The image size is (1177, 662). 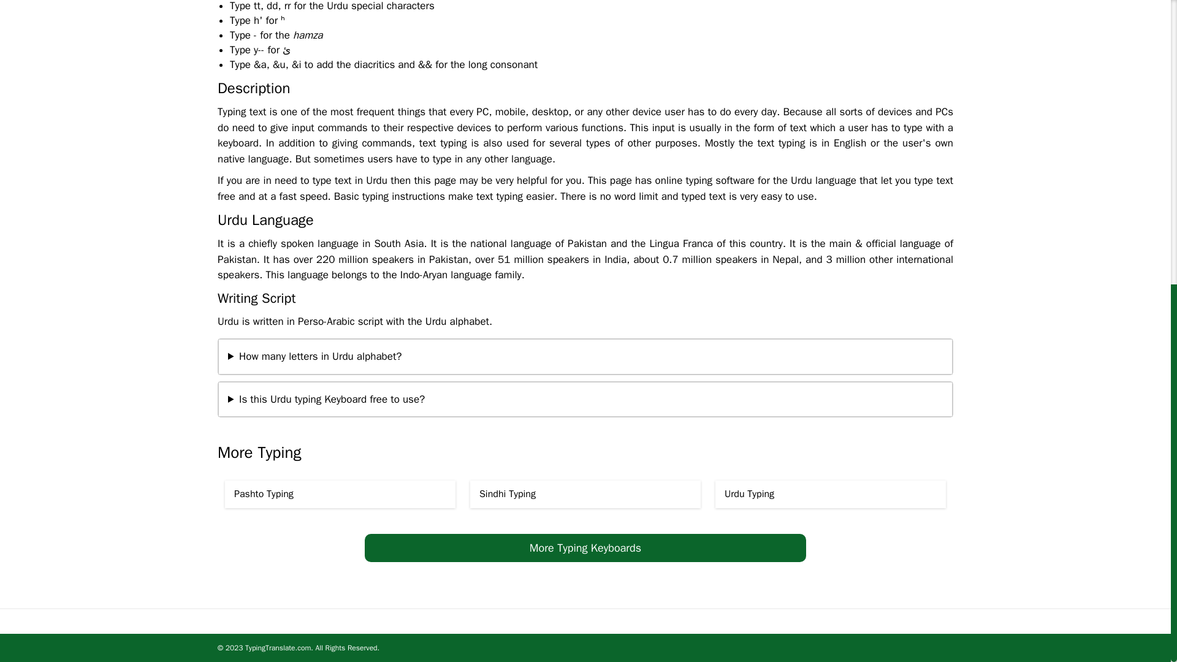 I want to click on Pashto Typing, so click(x=340, y=494).